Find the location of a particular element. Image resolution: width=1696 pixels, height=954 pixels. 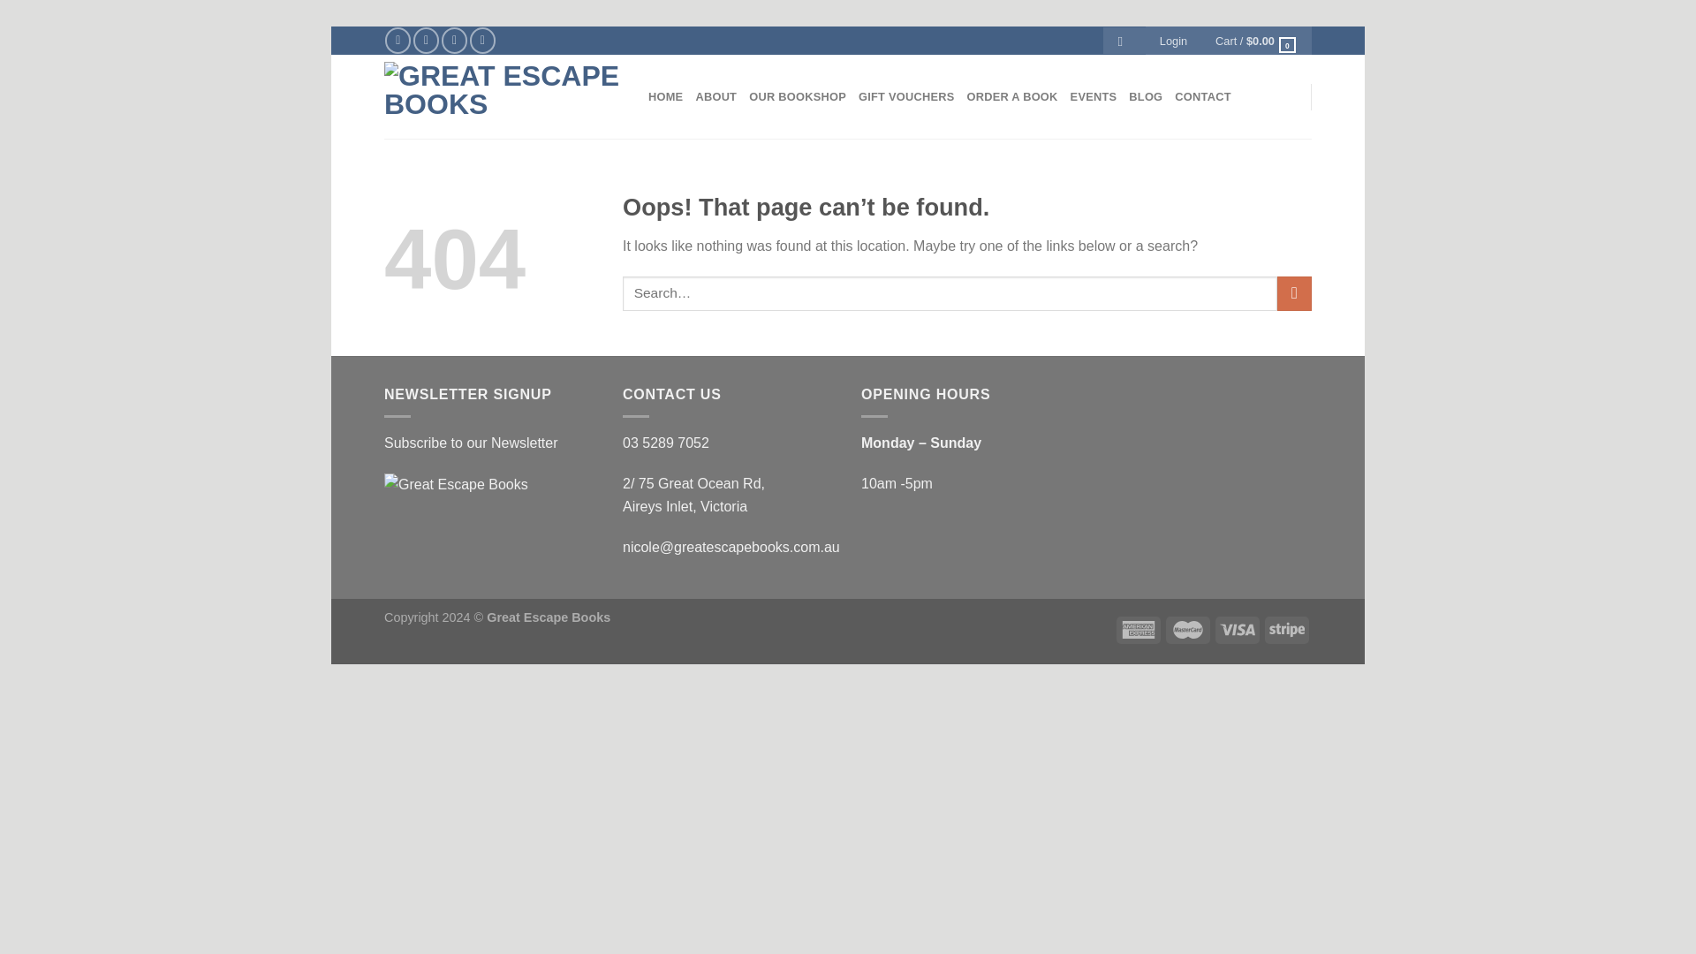

OUR BOOKSHOP is located at coordinates (798, 97).